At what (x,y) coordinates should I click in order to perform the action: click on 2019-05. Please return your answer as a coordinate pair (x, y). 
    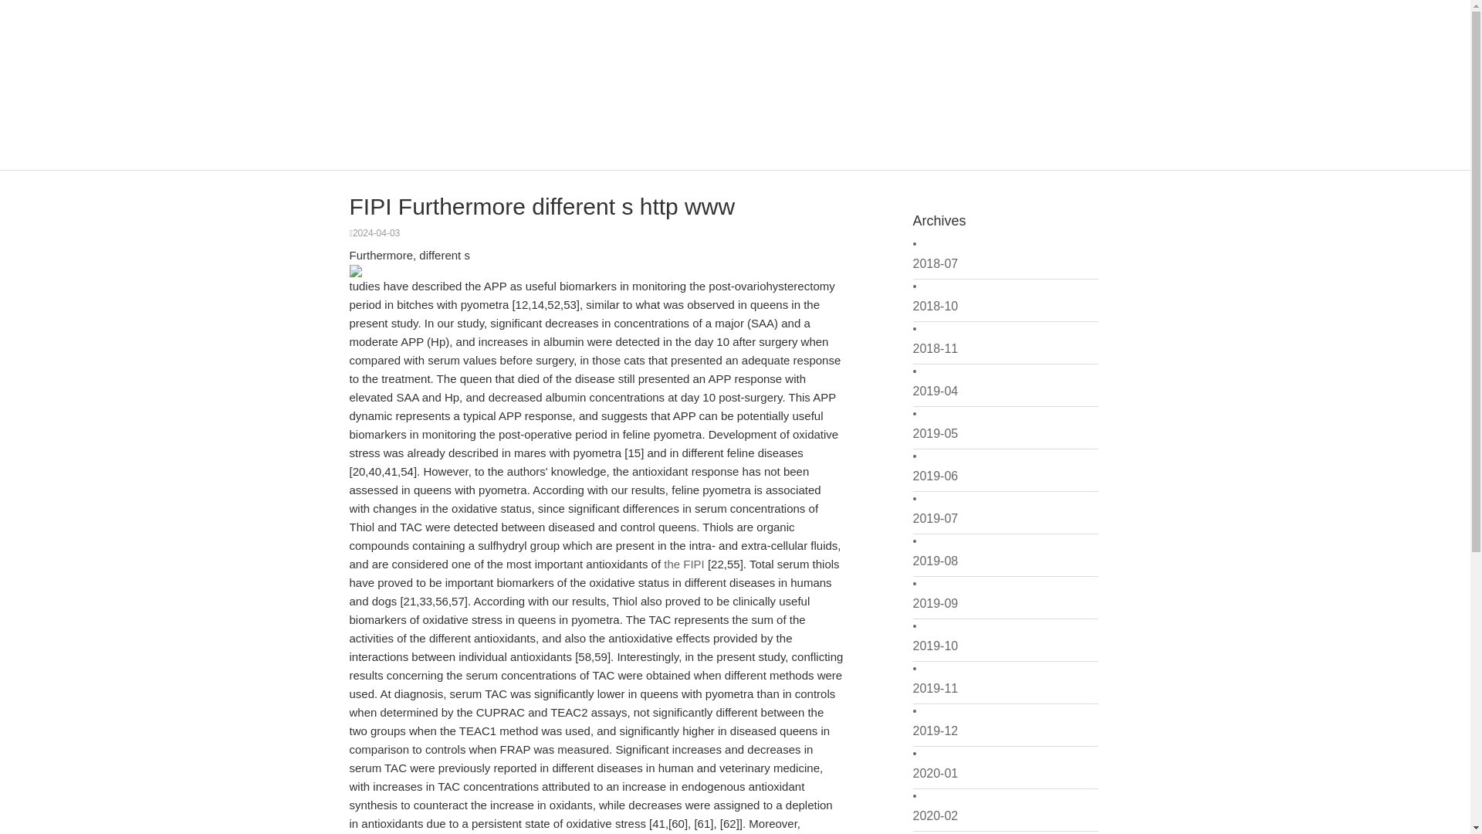
    Looking at the image, I should click on (1005, 434).